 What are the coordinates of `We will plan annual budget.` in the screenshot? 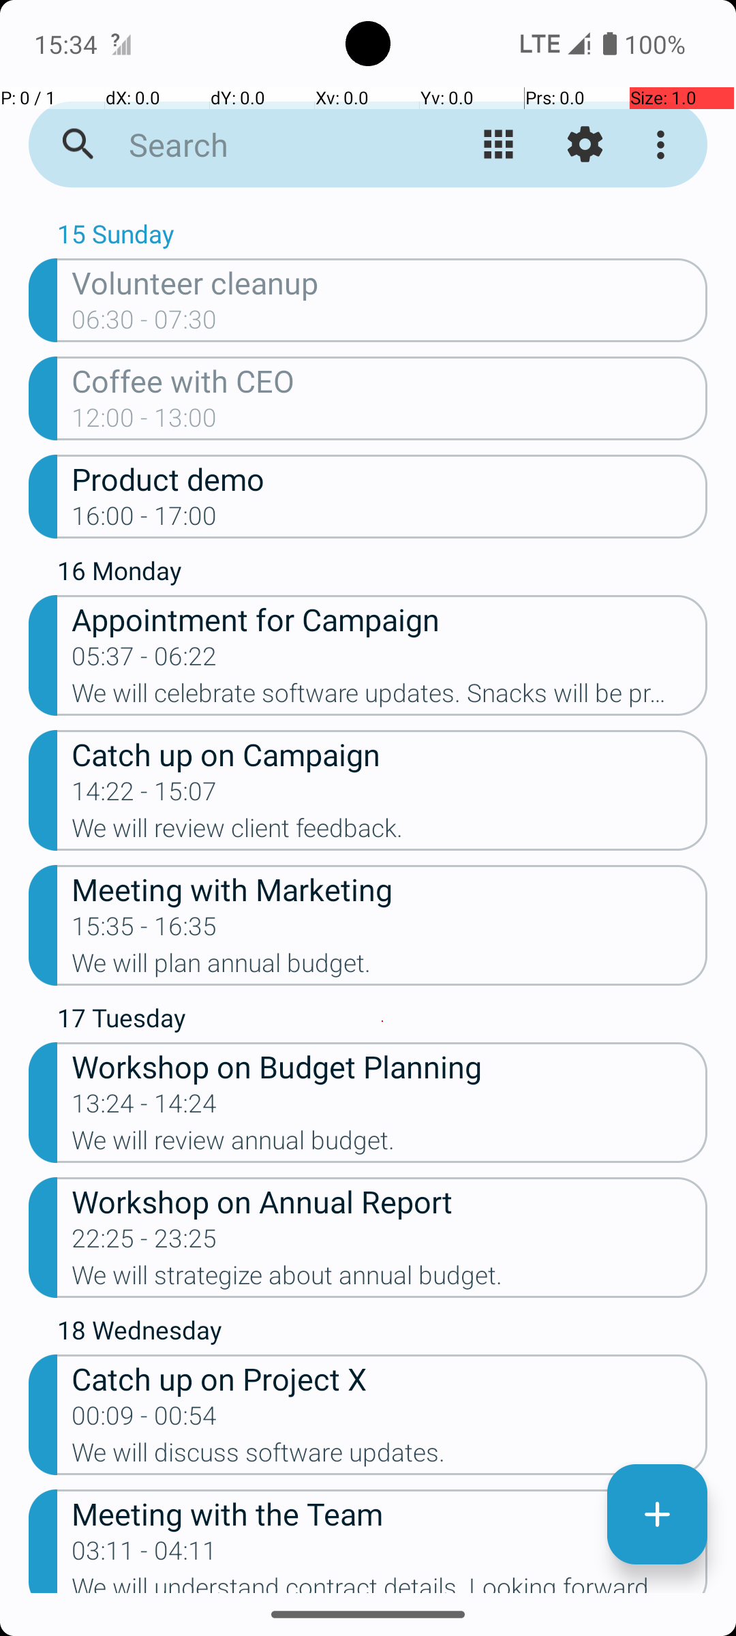 It's located at (390, 967).